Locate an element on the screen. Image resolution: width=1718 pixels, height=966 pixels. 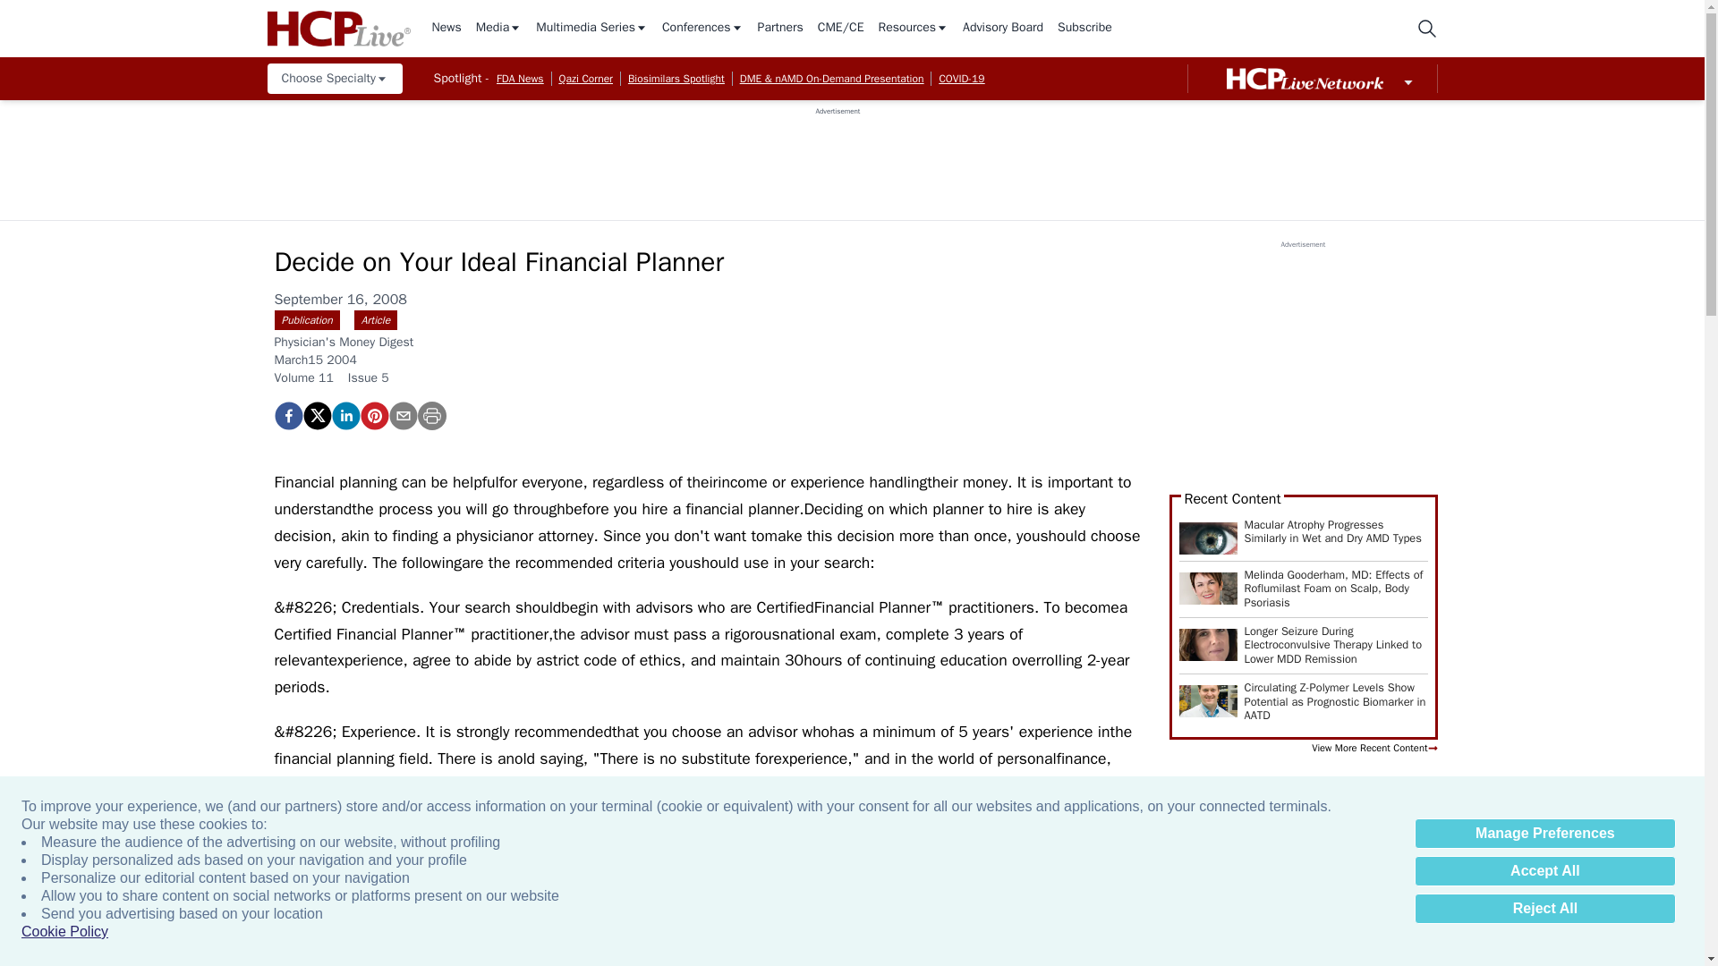
Manage Preferences is located at coordinates (1544, 834).